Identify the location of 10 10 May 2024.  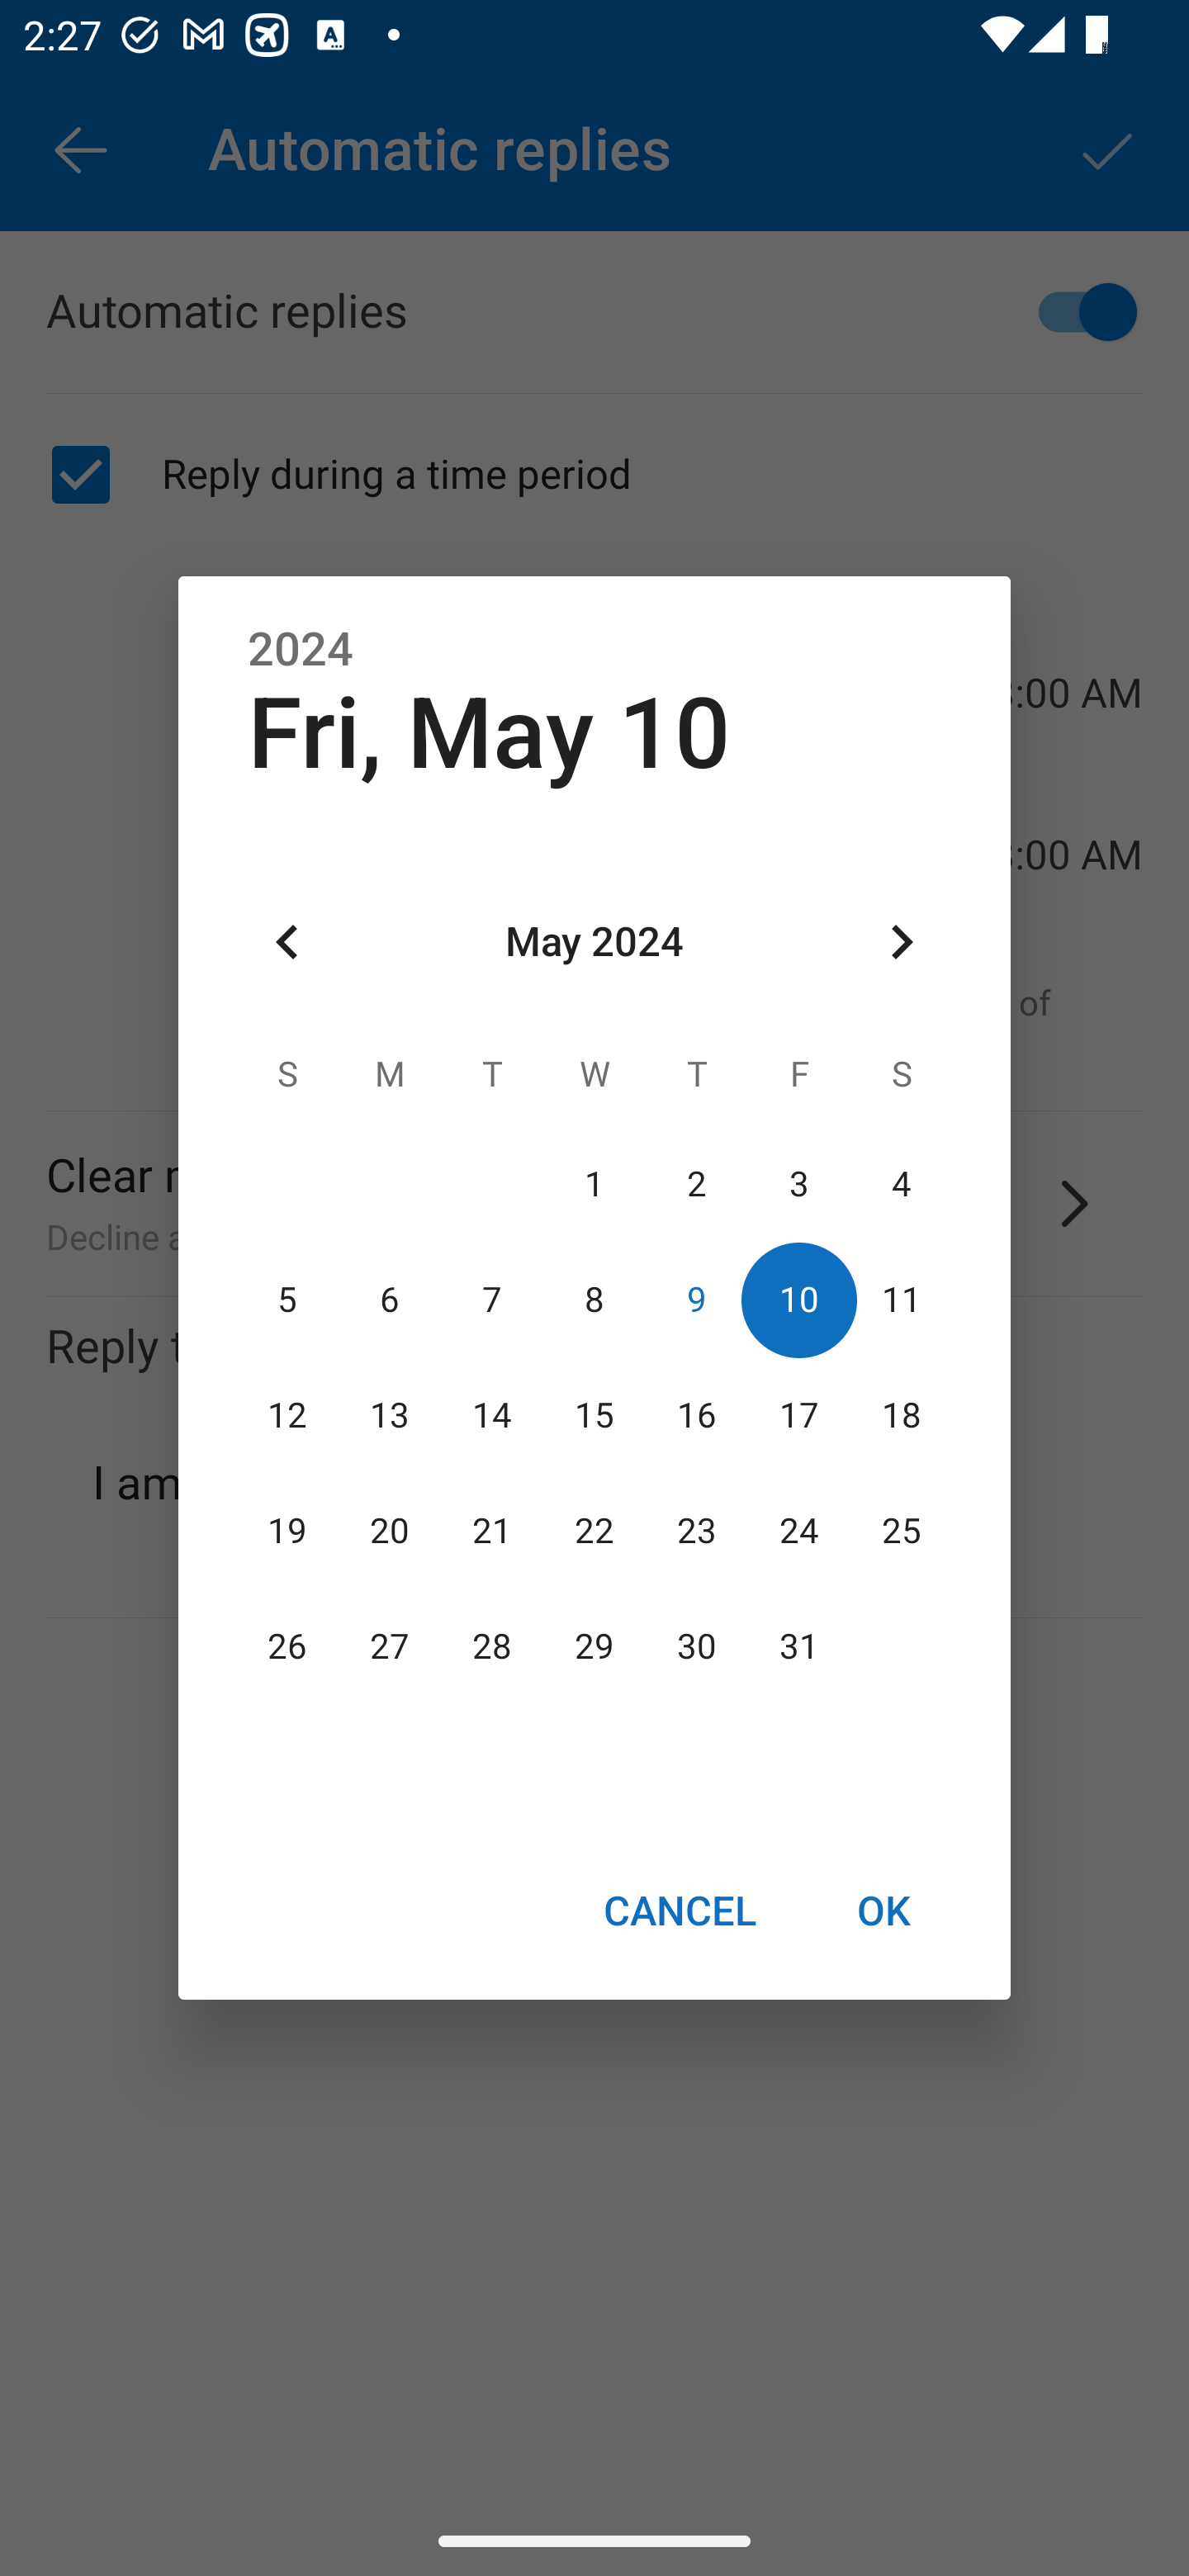
(798, 1300).